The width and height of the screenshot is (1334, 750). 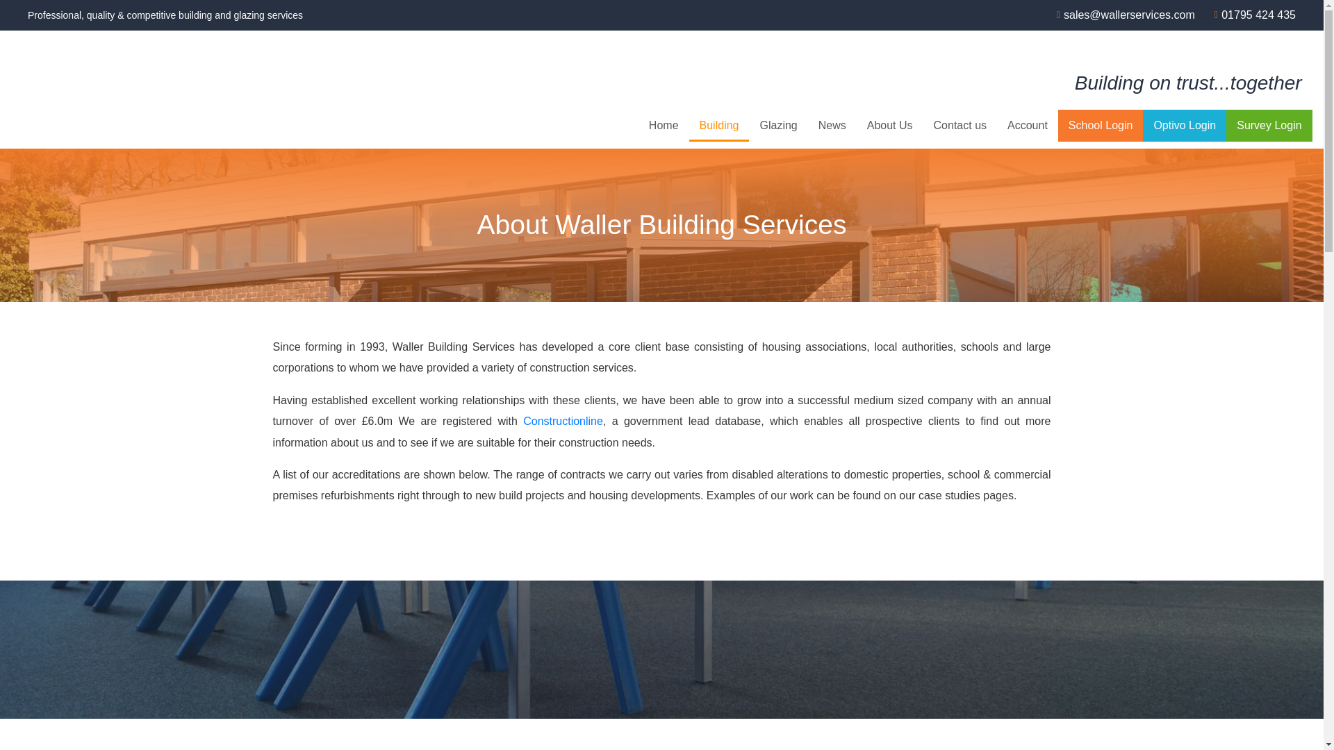 I want to click on Contact us, so click(x=960, y=125).